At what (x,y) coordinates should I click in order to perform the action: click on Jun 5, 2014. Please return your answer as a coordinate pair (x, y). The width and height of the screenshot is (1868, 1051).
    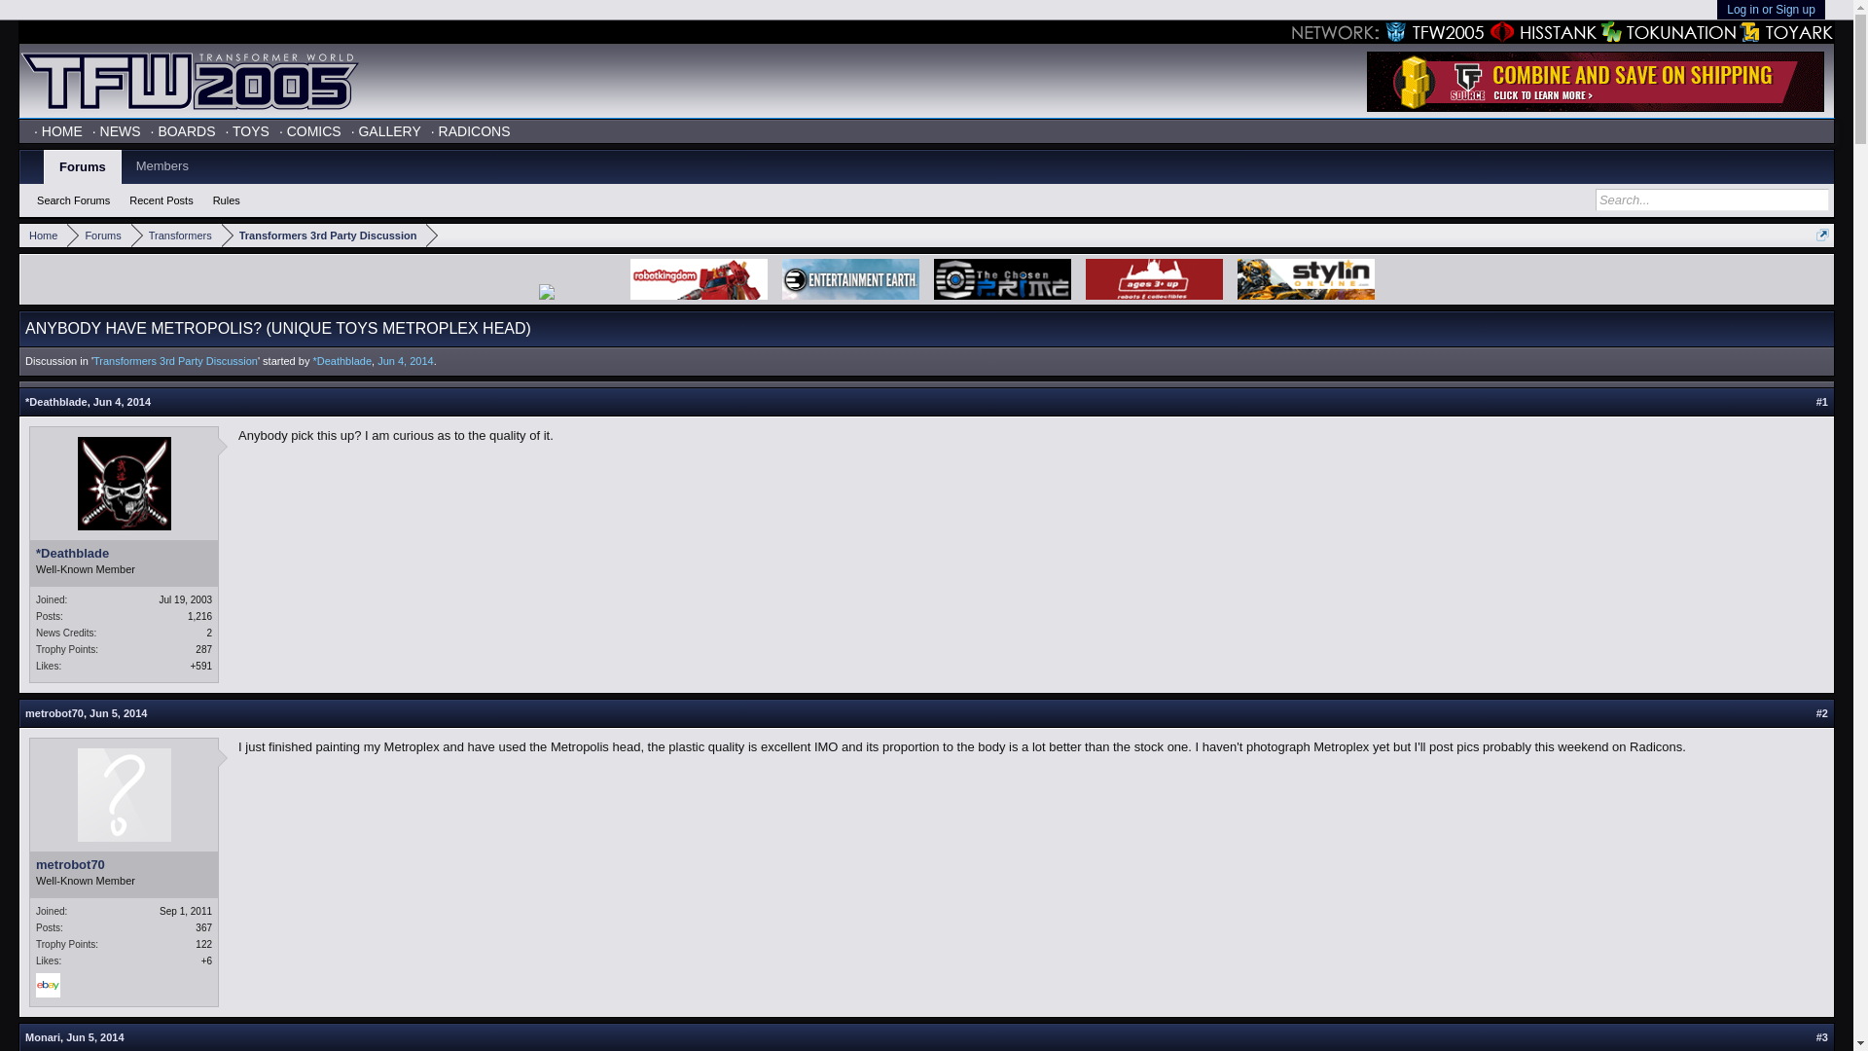
    Looking at the image, I should click on (93, 1037).